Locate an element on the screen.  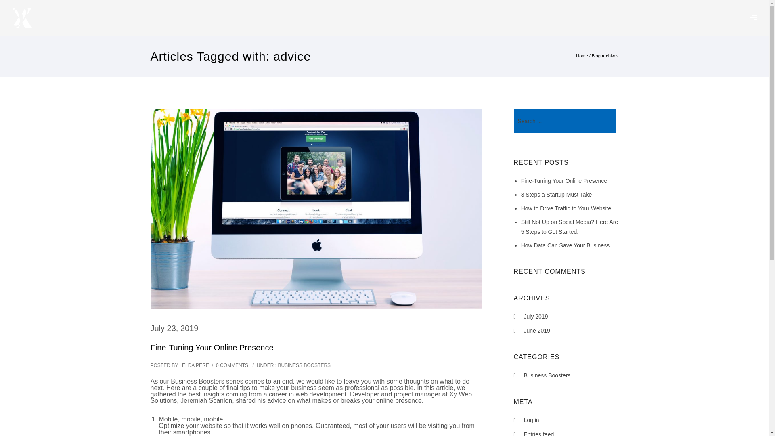
Fine-Tuning Your Online Presence is located at coordinates (212, 348).